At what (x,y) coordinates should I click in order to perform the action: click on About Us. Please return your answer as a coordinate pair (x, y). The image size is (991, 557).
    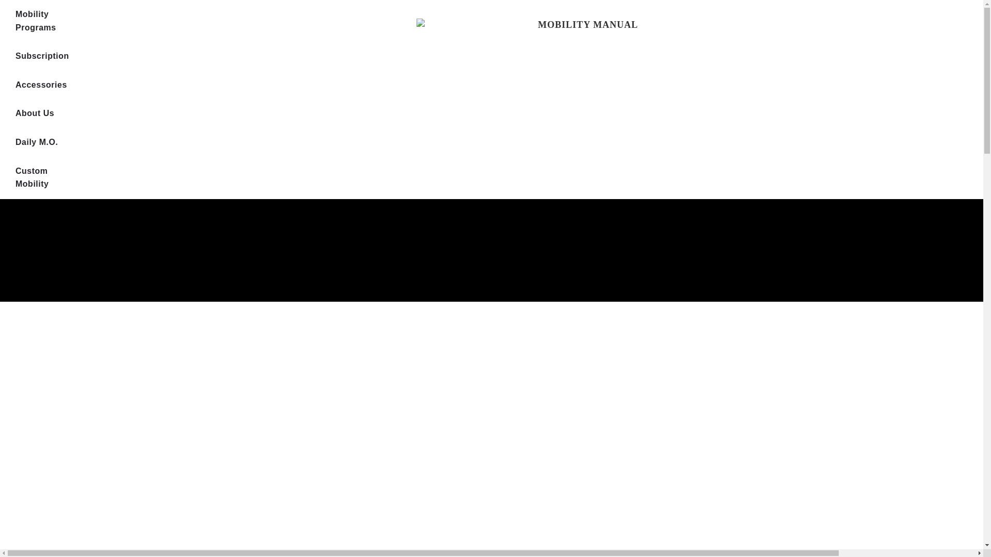
    Looking at the image, I should click on (35, 113).